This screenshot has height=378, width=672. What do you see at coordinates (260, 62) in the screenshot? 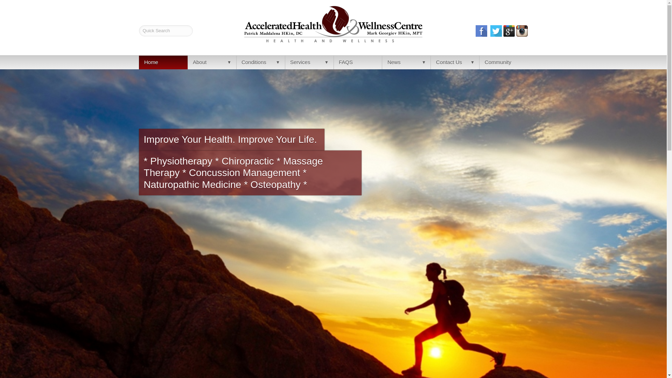
I see `Treatable Conditions` at bounding box center [260, 62].